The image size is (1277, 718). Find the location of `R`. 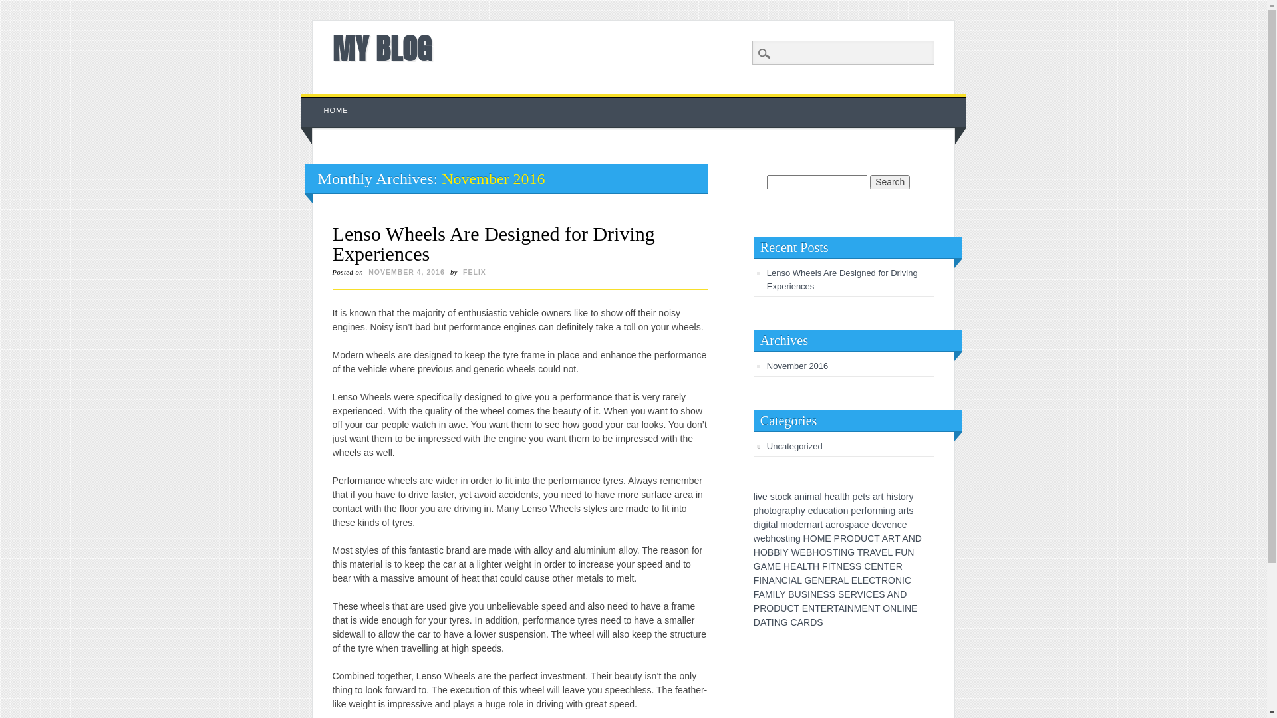

R is located at coordinates (843, 538).